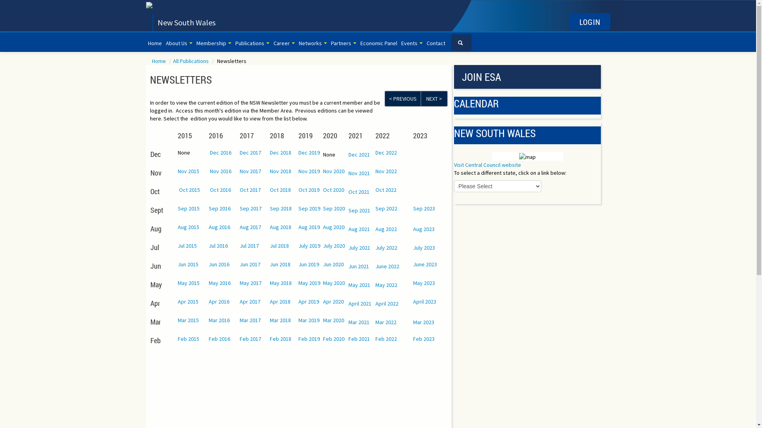 This screenshot has width=762, height=428. Describe the element at coordinates (309, 320) in the screenshot. I see `Mar 2019` at that location.